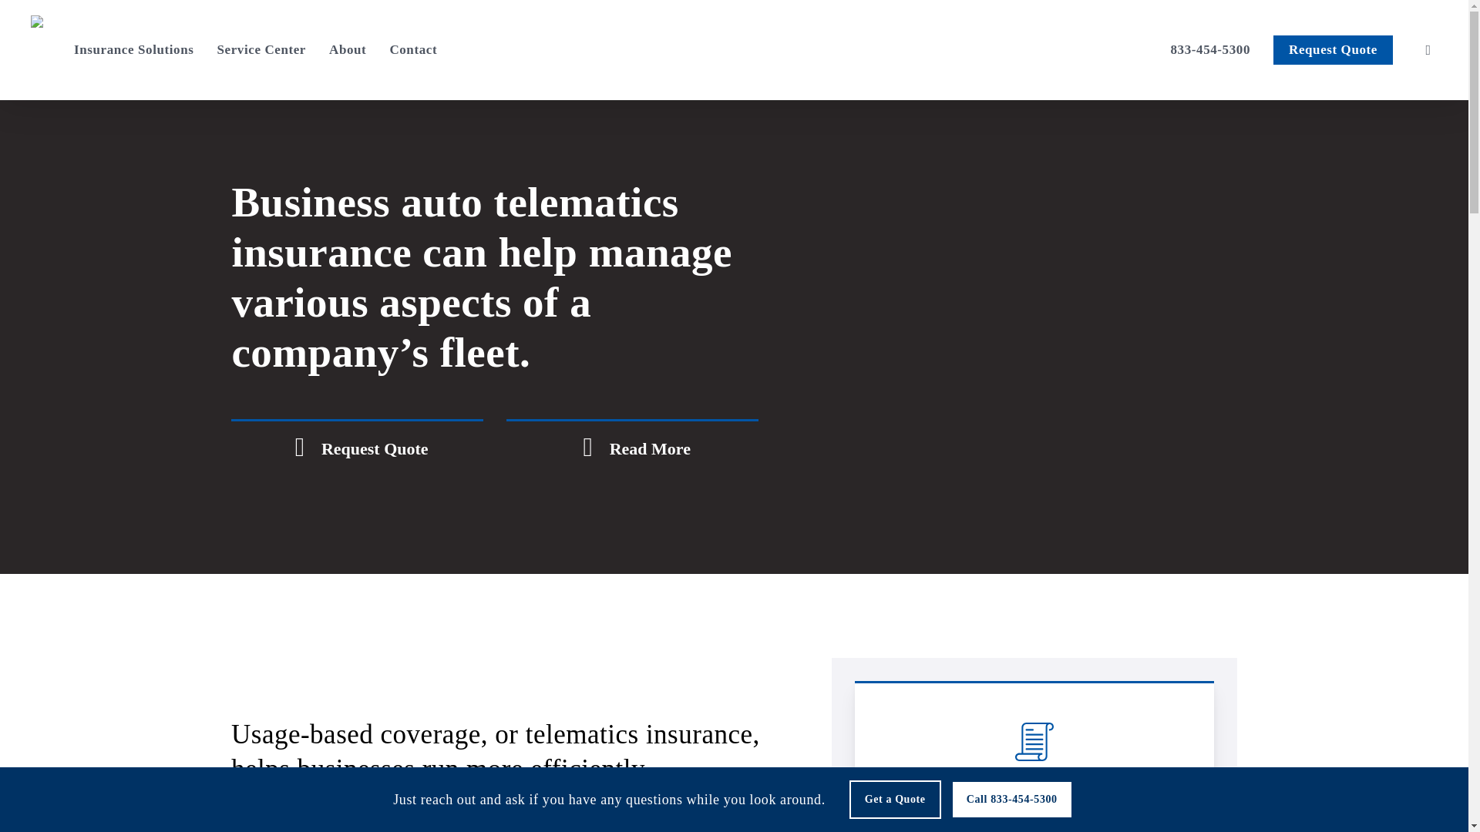  I want to click on Insurance Solutions, so click(134, 49).